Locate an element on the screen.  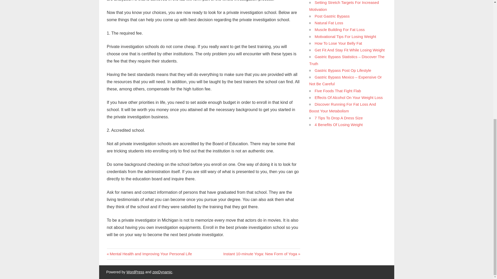
Get Fit And Stay Fit While Losing Weight is located at coordinates (349, 50).